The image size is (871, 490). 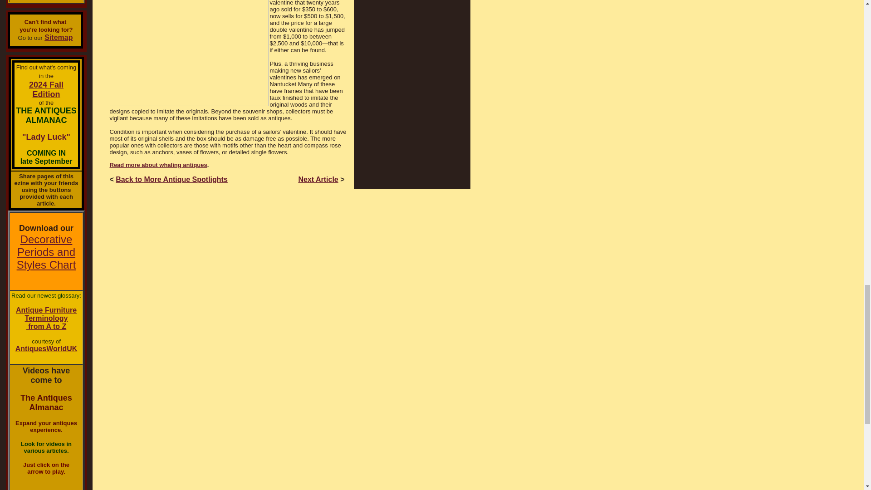 What do you see at coordinates (46, 252) in the screenshot?
I see `Decorative Periods and Styles Chart` at bounding box center [46, 252].